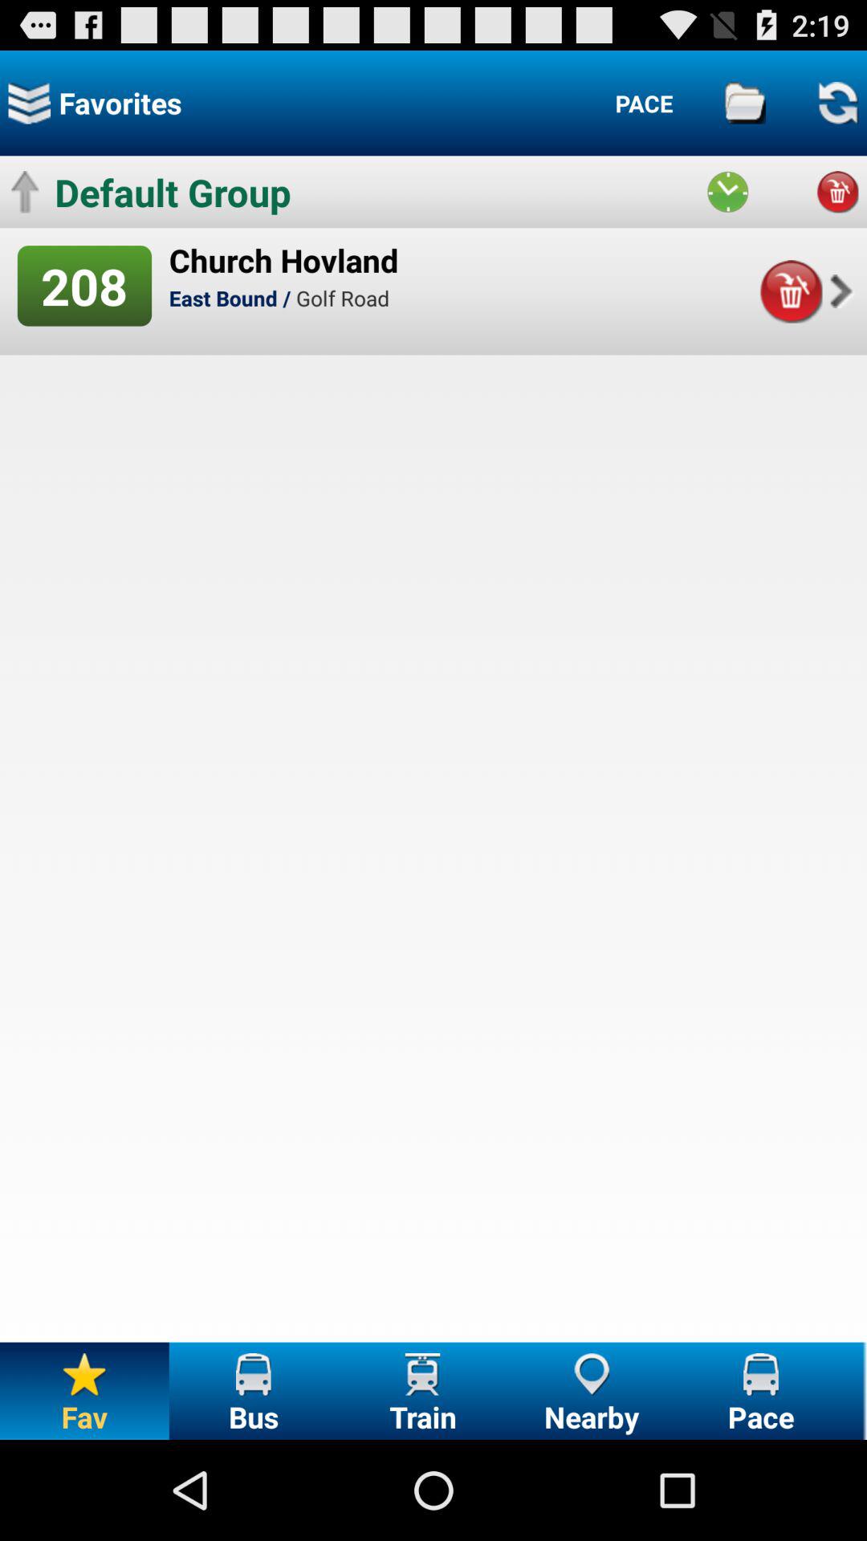 The width and height of the screenshot is (867, 1541). Describe the element at coordinates (837, 103) in the screenshot. I see `refresh site` at that location.